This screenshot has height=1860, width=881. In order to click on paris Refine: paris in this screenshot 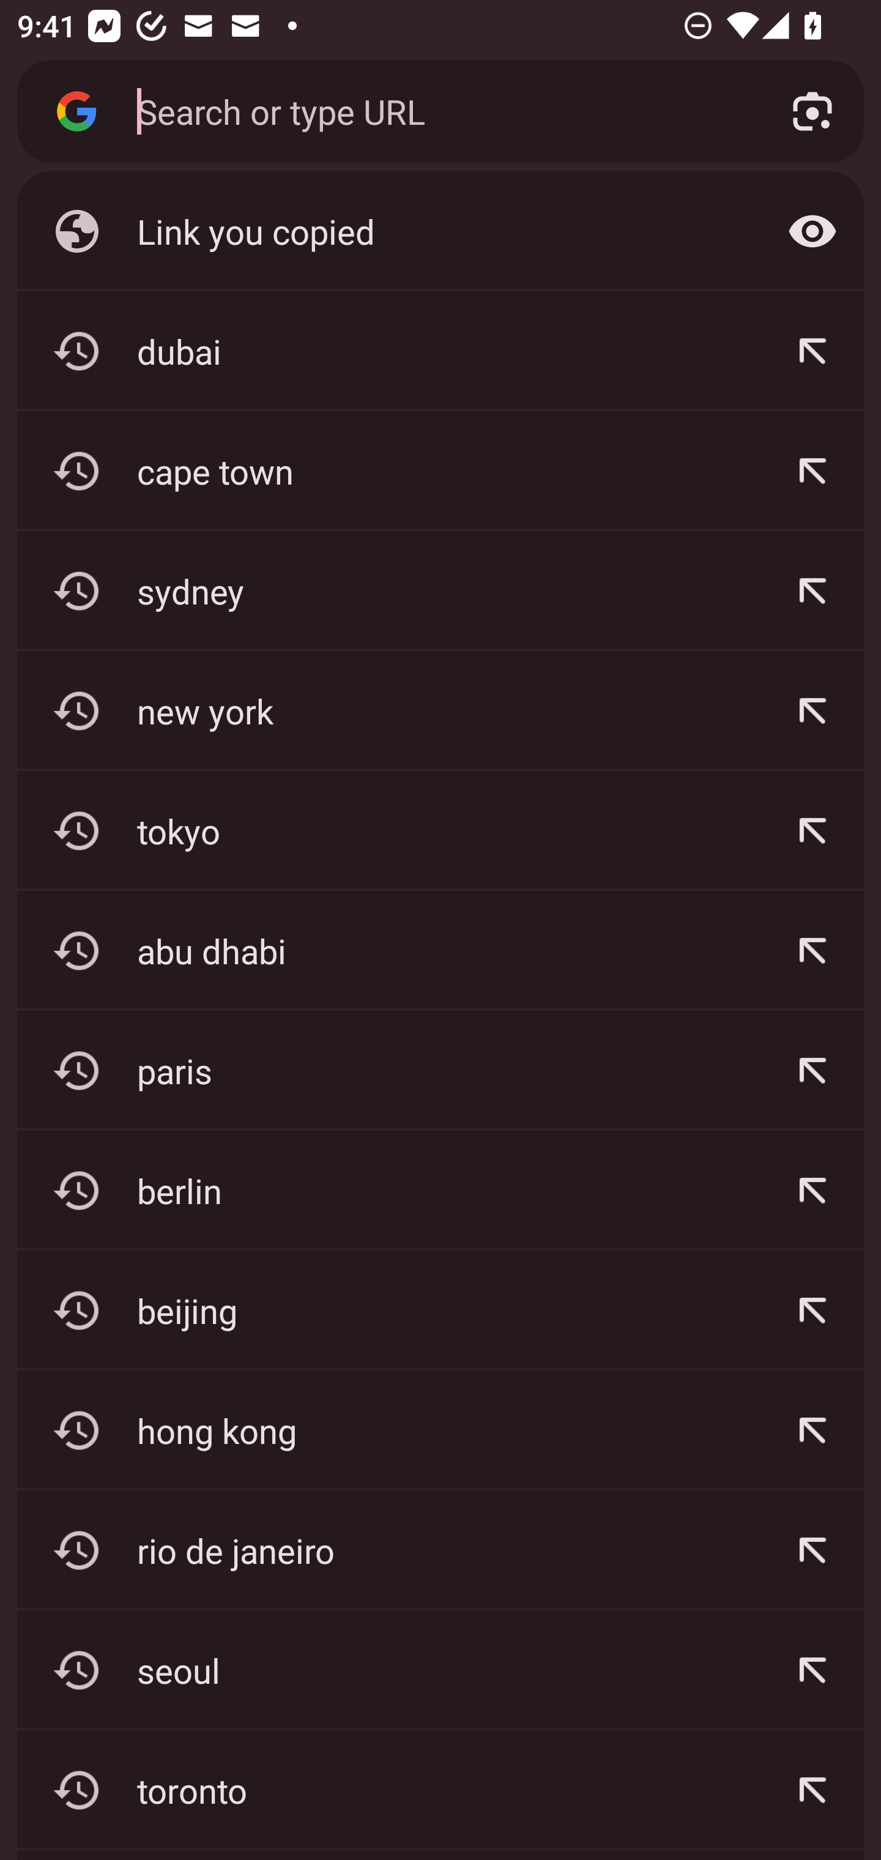, I will do `click(441, 1070)`.